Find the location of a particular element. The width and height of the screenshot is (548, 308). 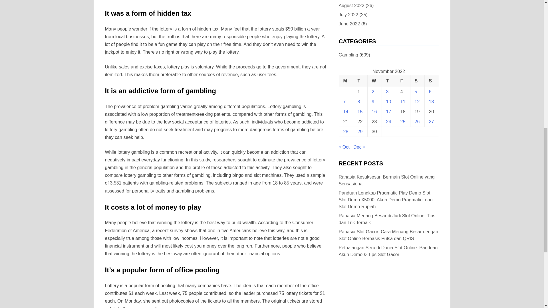

Gambling is located at coordinates (348, 55).